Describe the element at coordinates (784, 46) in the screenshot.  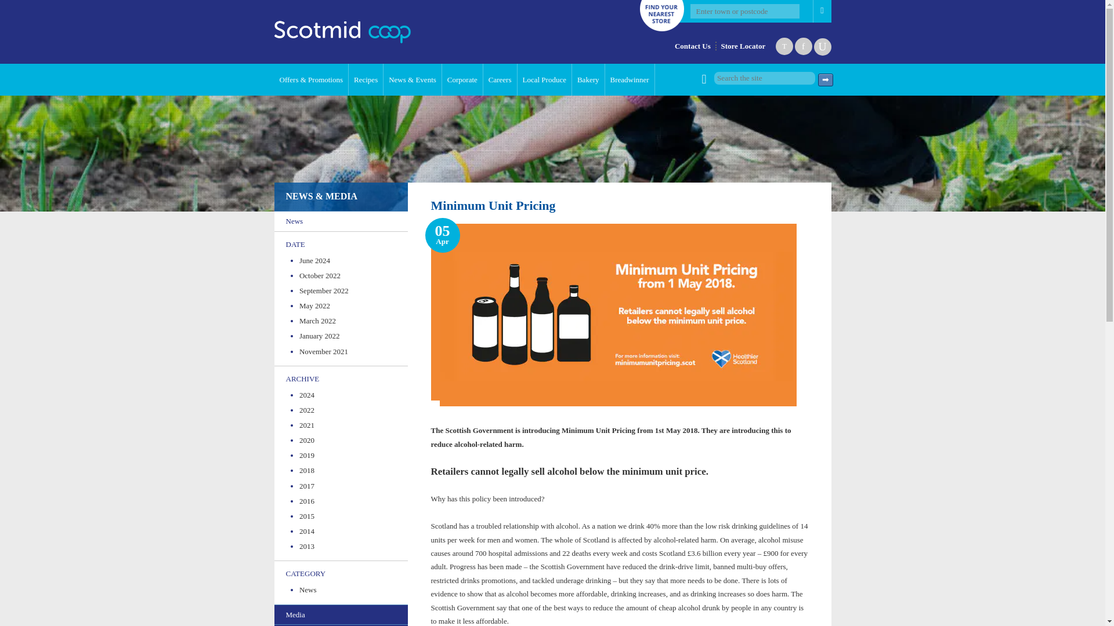
I see `Follow us on Twitter` at that location.